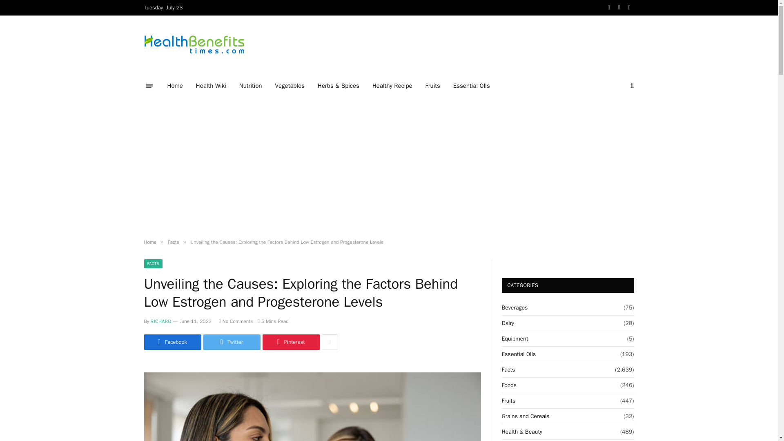 The image size is (784, 441). Describe the element at coordinates (161, 321) in the screenshot. I see `Posts by Richard` at that location.